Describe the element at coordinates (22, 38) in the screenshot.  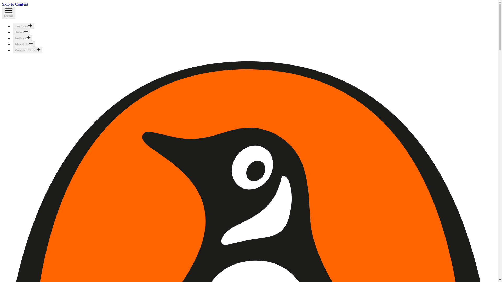
I see `Authors` at that location.